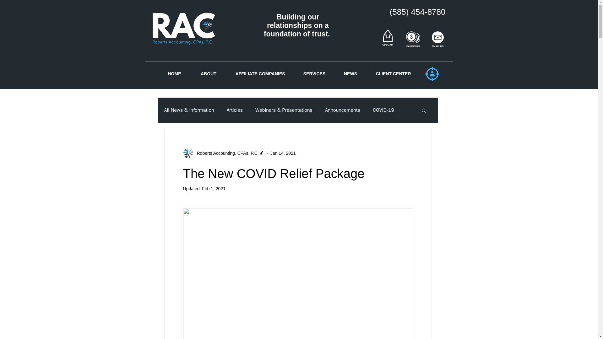 This screenshot has width=603, height=339. Describe the element at coordinates (383, 110) in the screenshot. I see `COVID-19` at that location.